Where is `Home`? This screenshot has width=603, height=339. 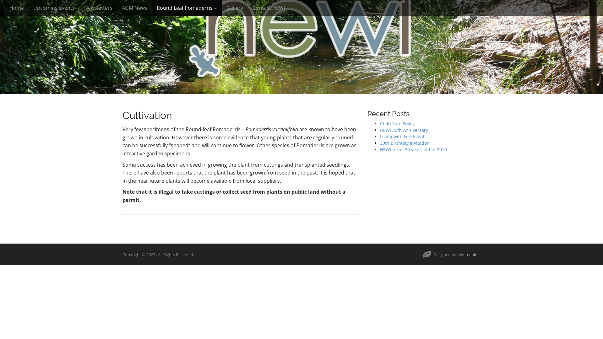
Home is located at coordinates (17, 8).